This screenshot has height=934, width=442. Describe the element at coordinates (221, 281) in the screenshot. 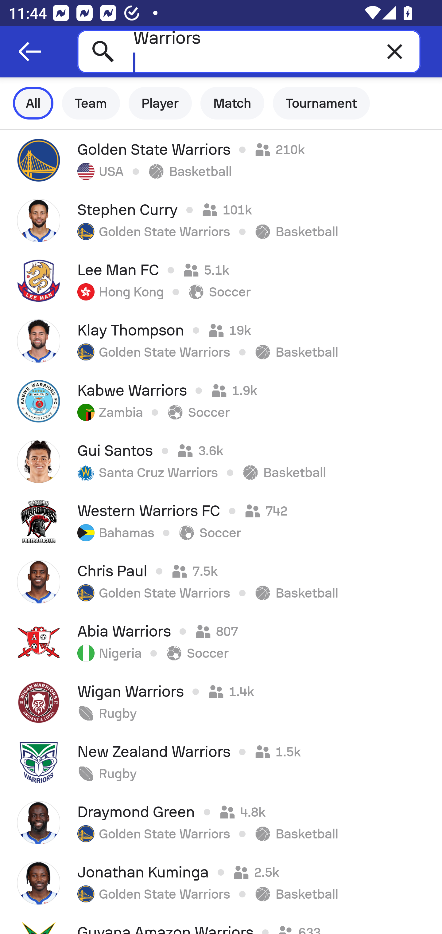

I see `Lee Man FC 5.1k Hong Kong Soccer` at that location.